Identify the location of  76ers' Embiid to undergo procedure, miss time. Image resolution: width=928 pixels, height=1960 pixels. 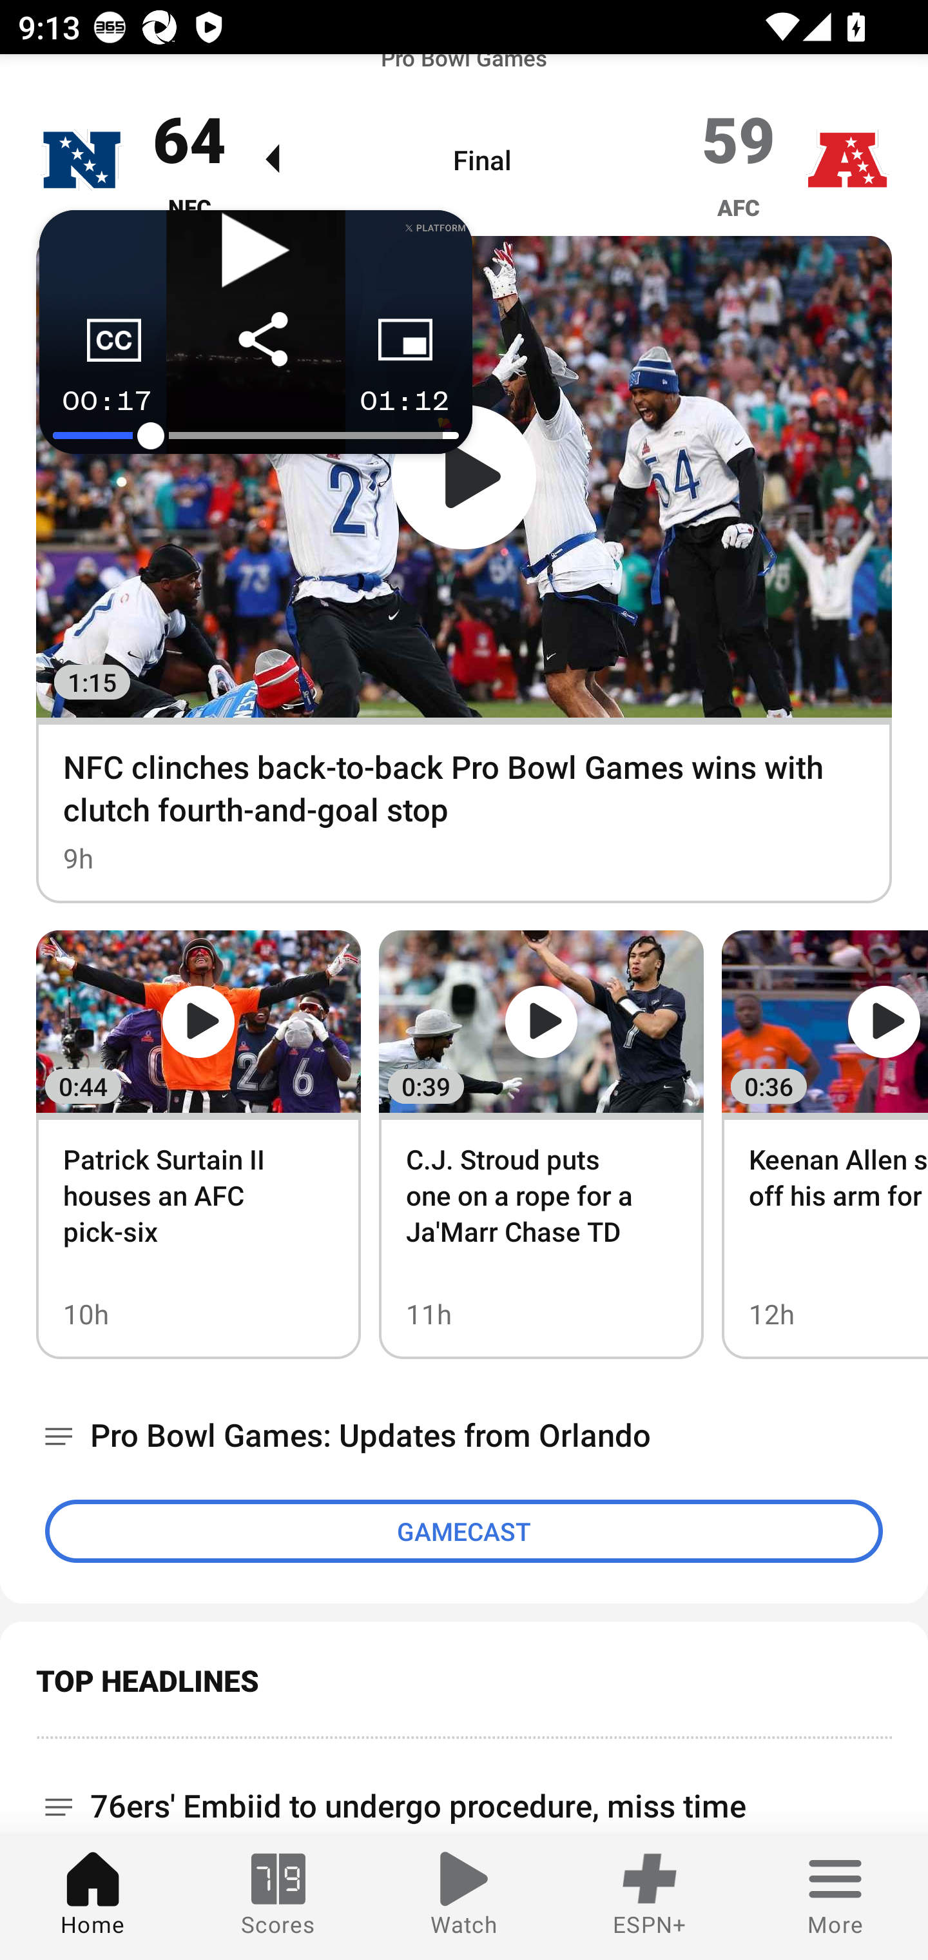
(464, 1786).